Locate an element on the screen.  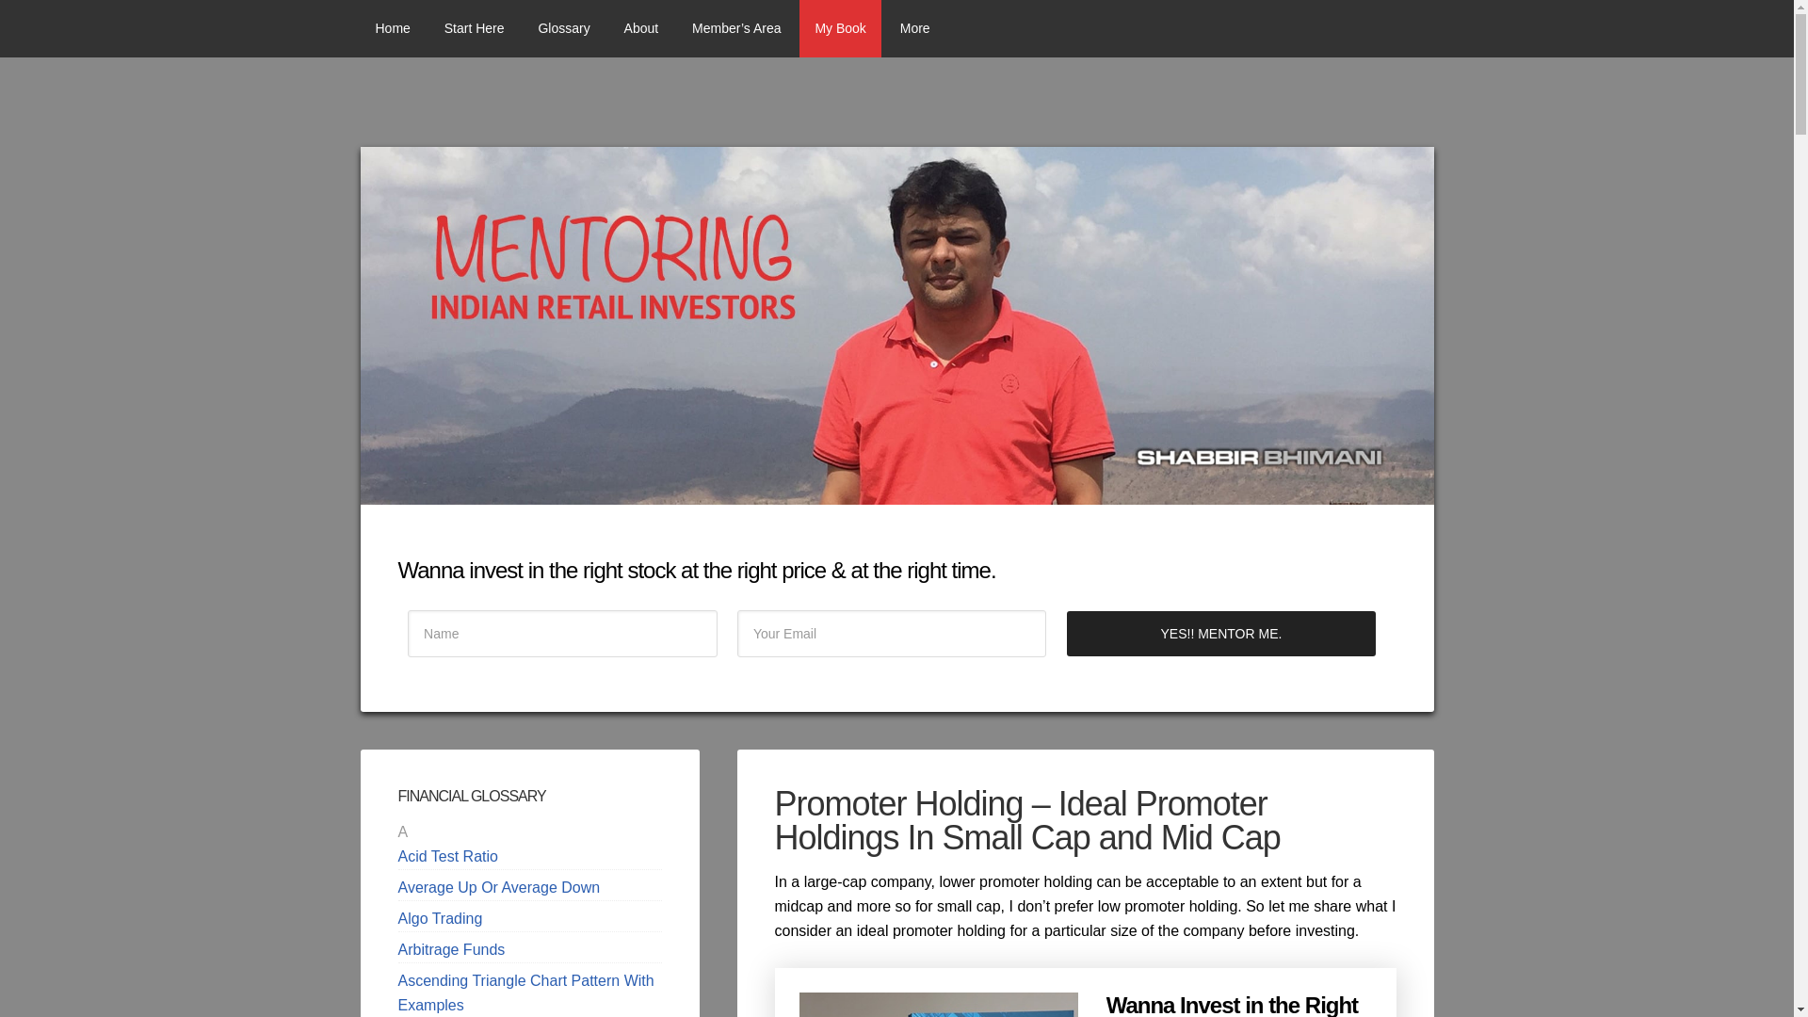
My Book is located at coordinates (840, 28).